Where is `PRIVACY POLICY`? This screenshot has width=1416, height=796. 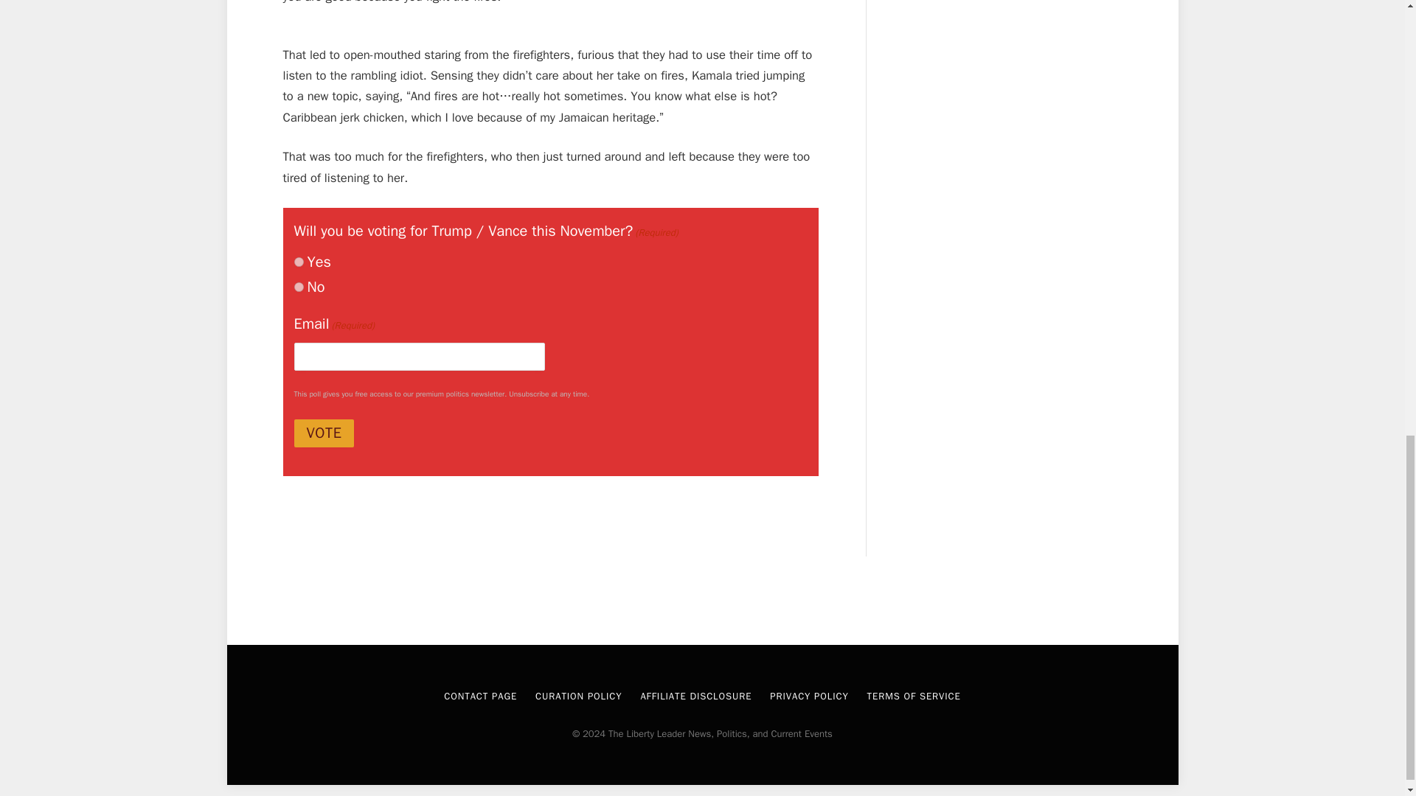
PRIVACY POLICY is located at coordinates (809, 696).